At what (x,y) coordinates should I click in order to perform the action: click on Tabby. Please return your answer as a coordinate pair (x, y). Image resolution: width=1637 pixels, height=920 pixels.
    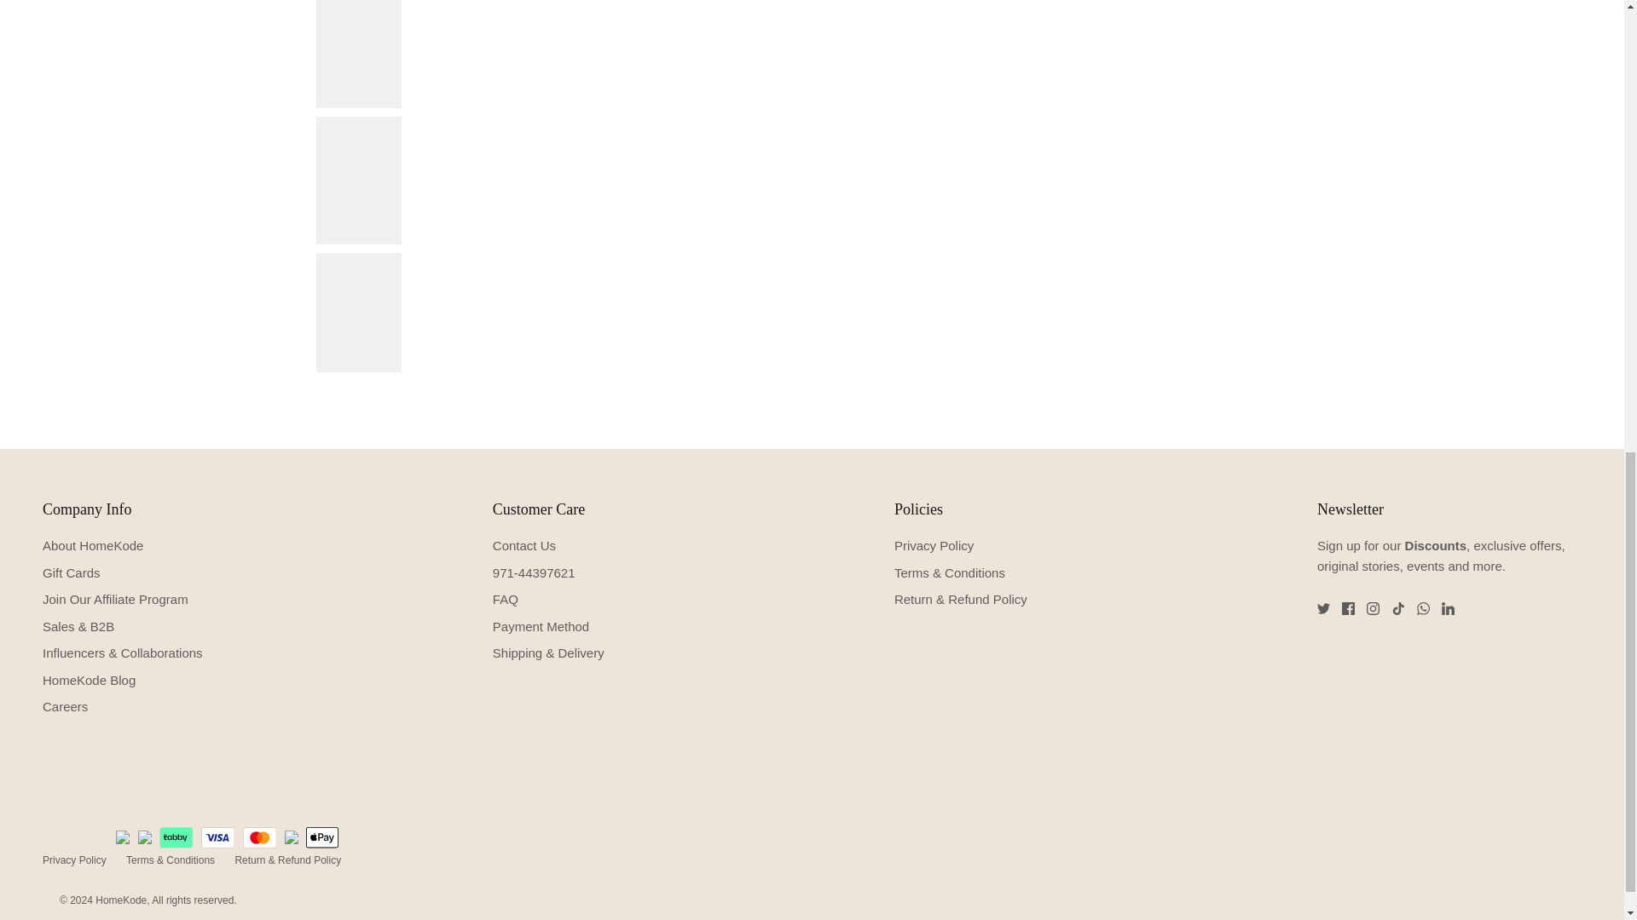
    Looking at the image, I should click on (176, 837).